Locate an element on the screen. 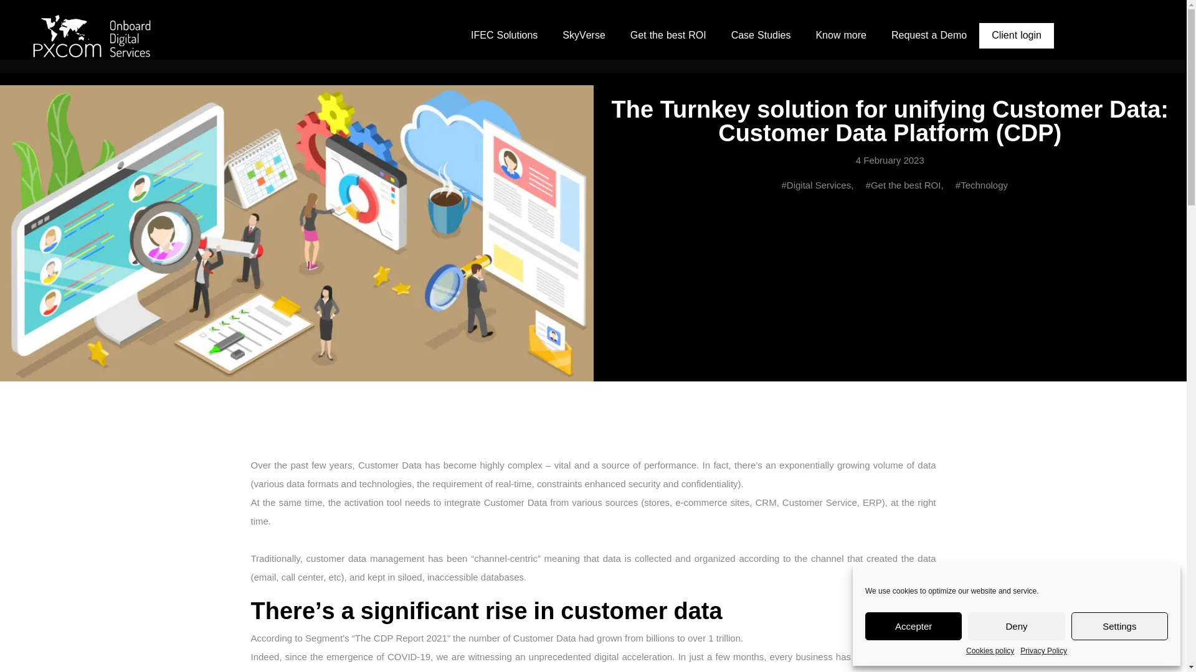 The image size is (1196, 672). SkyVerse is located at coordinates (583, 35).